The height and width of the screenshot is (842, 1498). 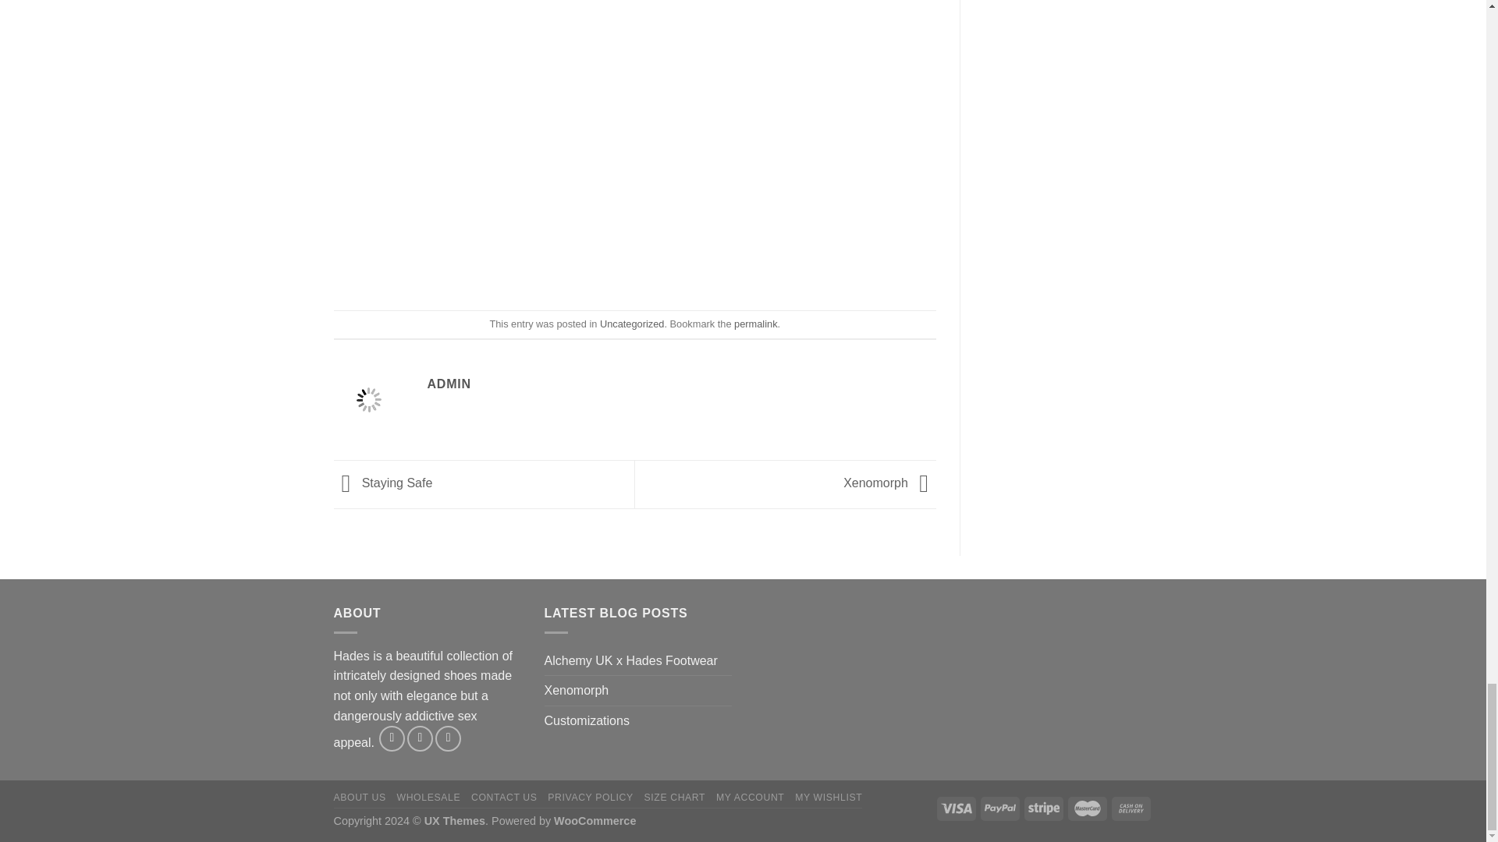 I want to click on Follow on Twitter, so click(x=448, y=738).